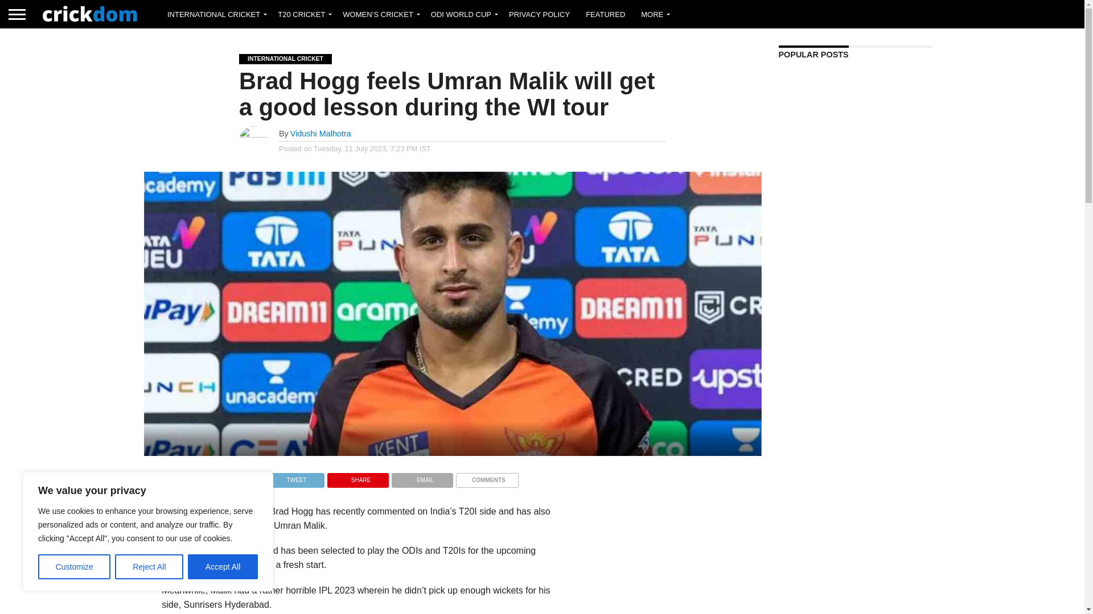 The height and width of the screenshot is (614, 1093). Describe the element at coordinates (293, 476) in the screenshot. I see `Tweet This Post` at that location.